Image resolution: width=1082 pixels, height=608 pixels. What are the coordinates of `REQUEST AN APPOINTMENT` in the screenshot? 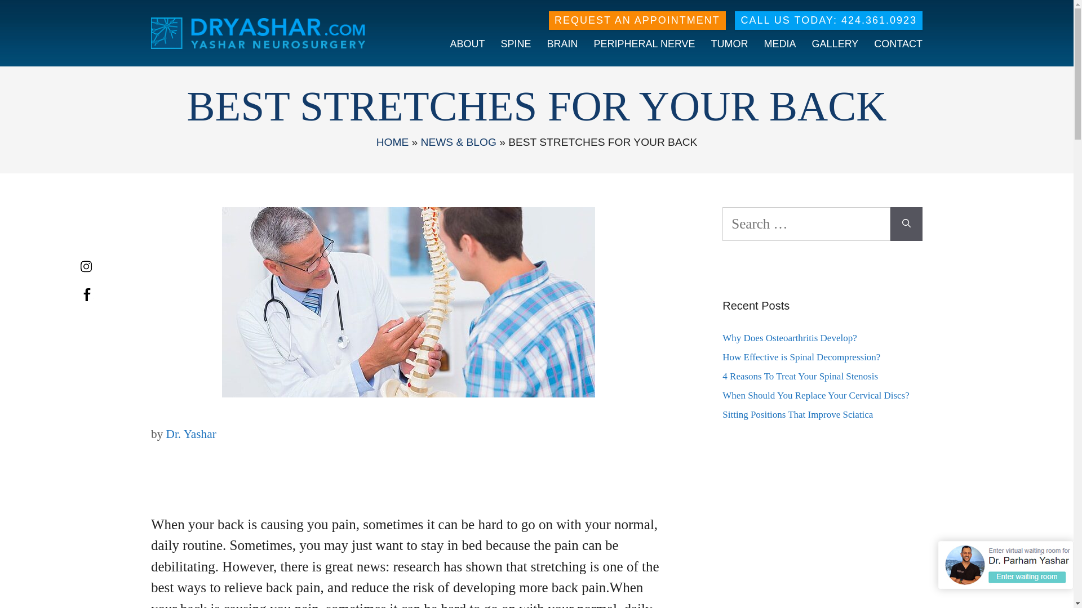 It's located at (637, 20).